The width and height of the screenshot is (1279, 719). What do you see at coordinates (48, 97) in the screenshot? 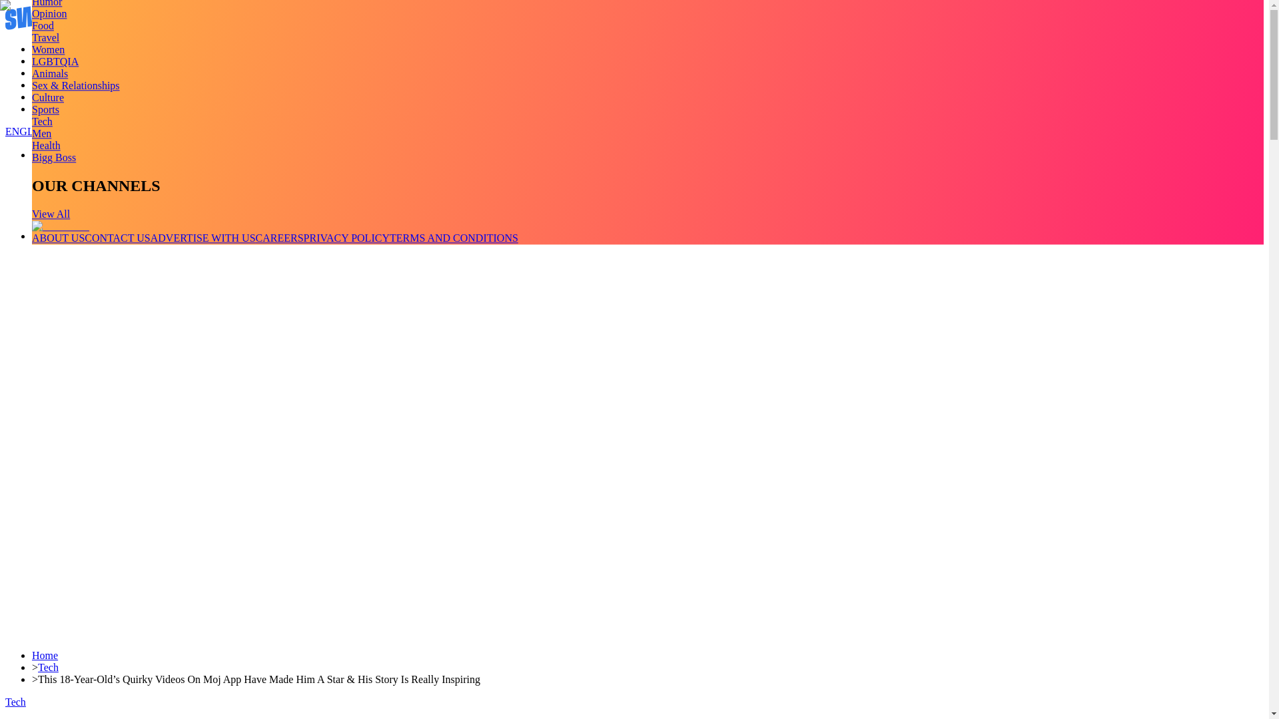
I see `Culture` at bounding box center [48, 97].